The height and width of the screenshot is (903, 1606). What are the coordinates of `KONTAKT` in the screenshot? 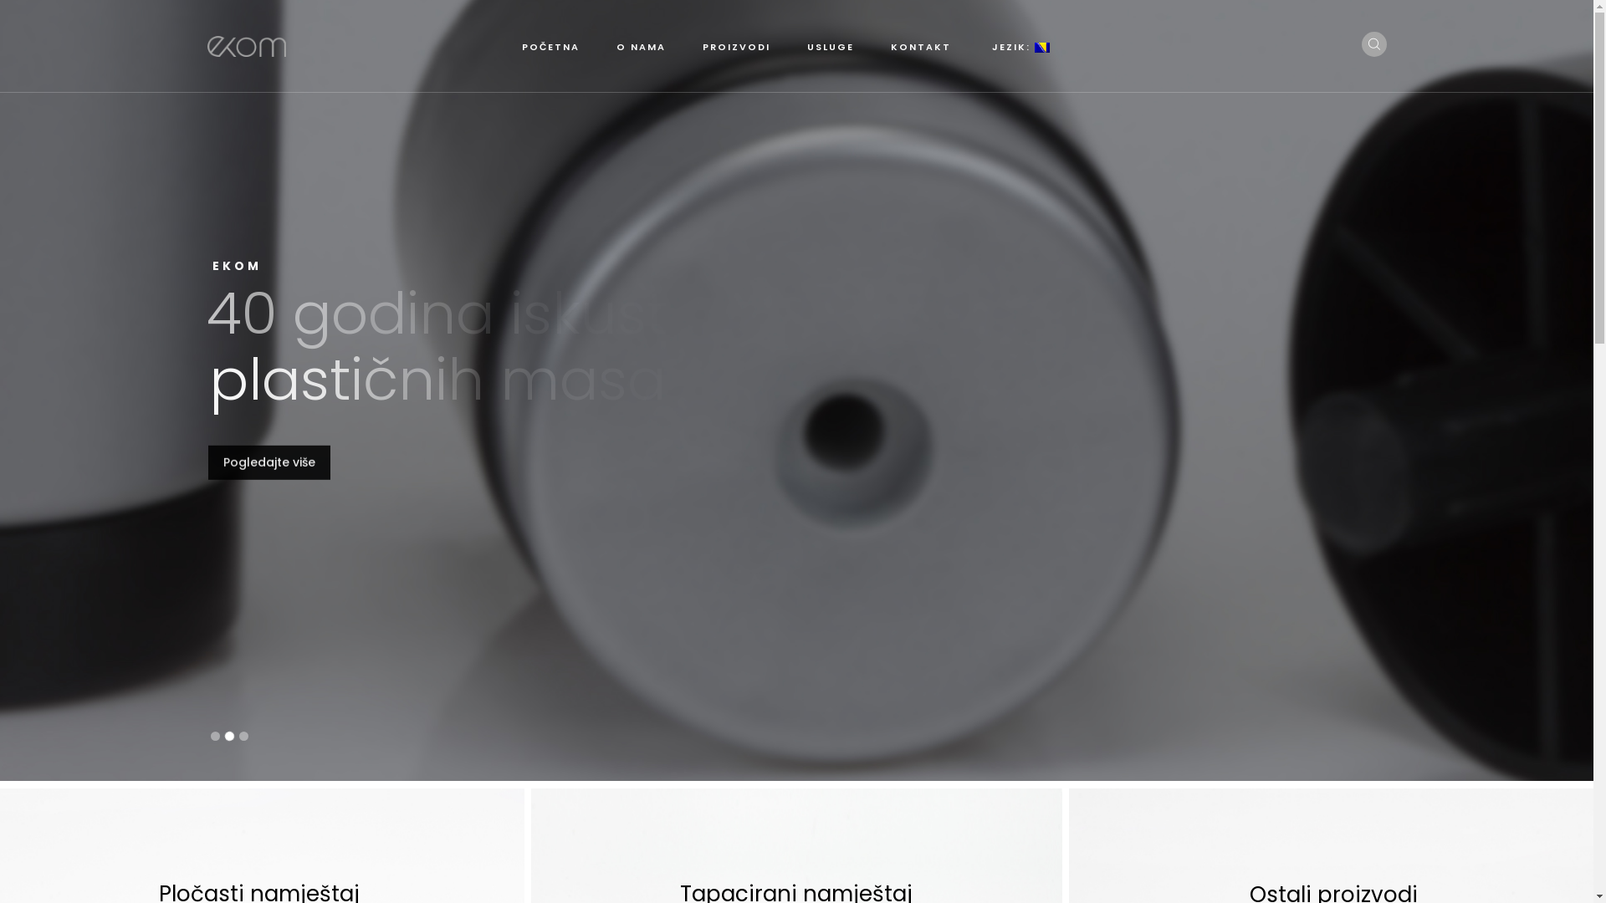 It's located at (921, 47).